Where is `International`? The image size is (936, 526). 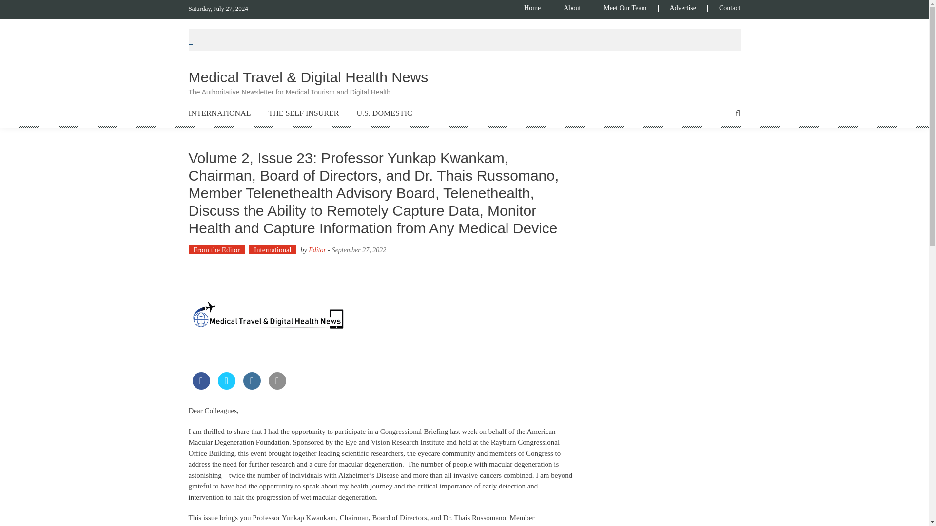
International is located at coordinates (273, 249).